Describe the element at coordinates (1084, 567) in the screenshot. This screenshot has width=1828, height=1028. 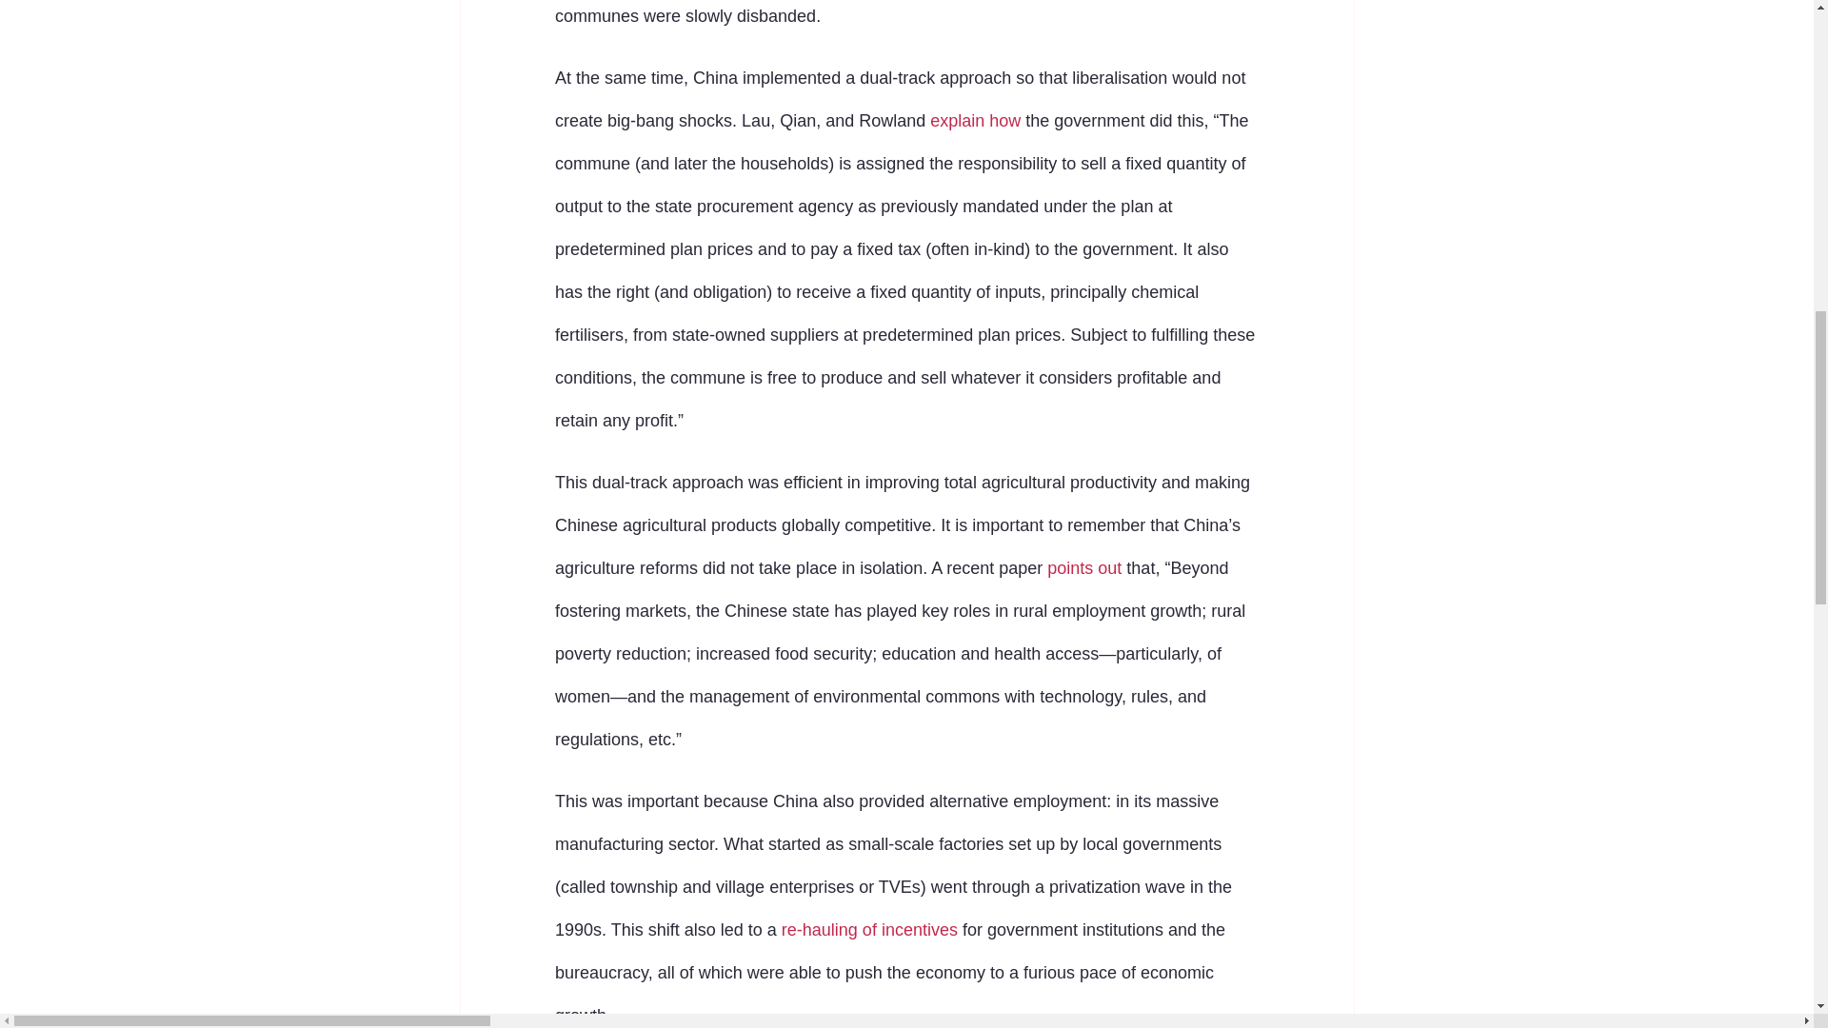
I see `points out` at that location.